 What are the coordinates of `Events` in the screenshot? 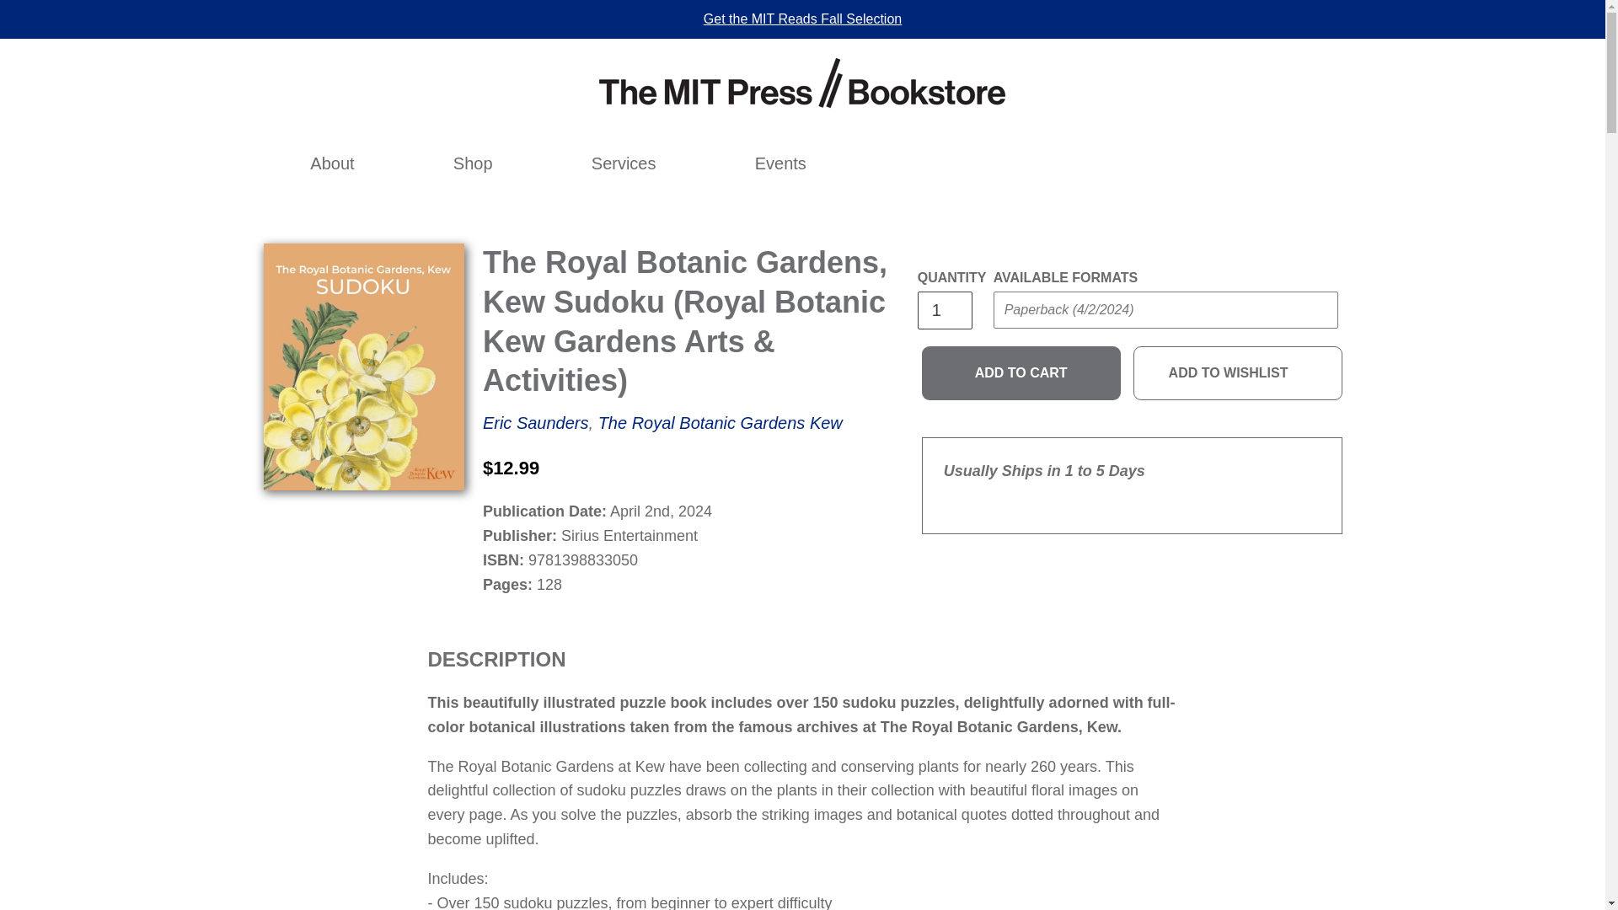 It's located at (780, 163).